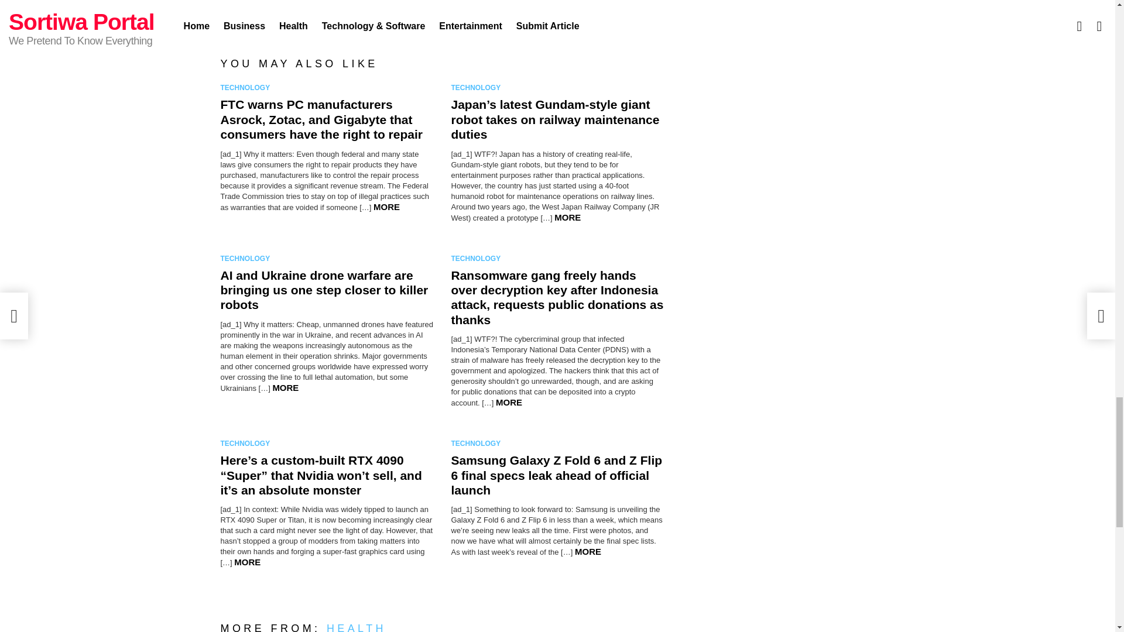  What do you see at coordinates (247, 88) in the screenshot?
I see `TECHNOLOGY` at bounding box center [247, 88].